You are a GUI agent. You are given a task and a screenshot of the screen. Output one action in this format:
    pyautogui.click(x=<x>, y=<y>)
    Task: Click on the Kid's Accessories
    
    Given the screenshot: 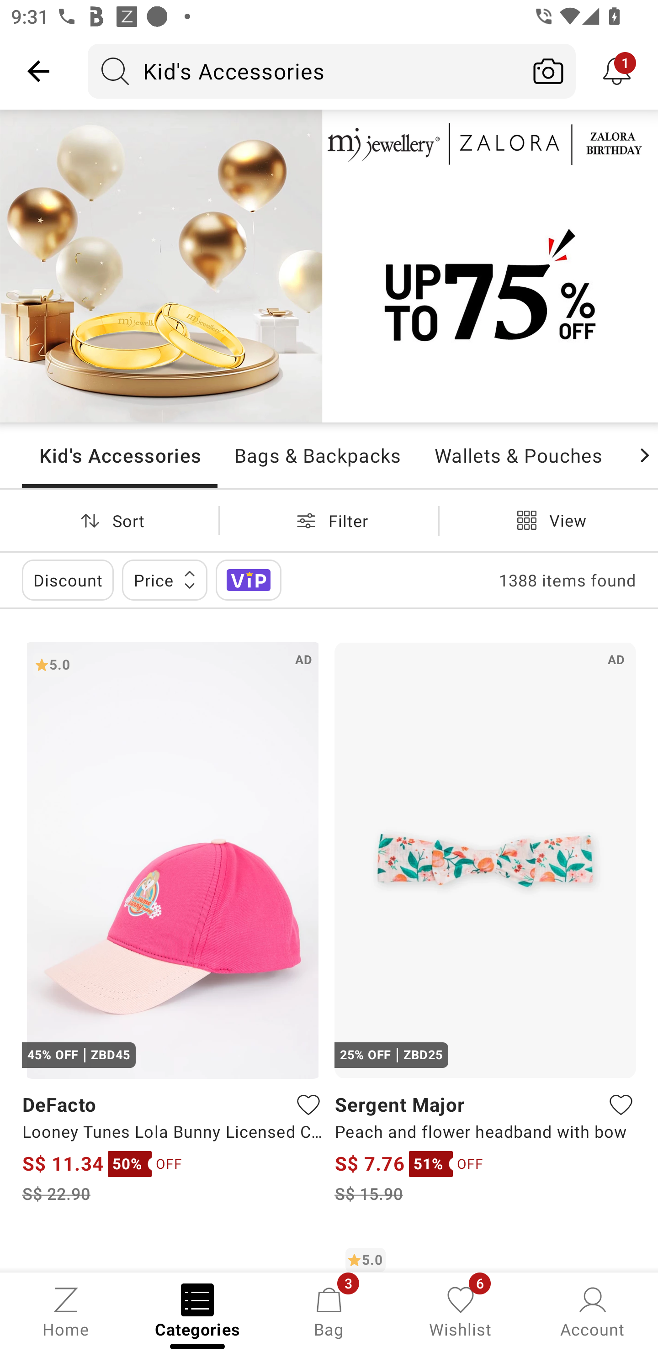 What is the action you would take?
    pyautogui.click(x=304, y=71)
    